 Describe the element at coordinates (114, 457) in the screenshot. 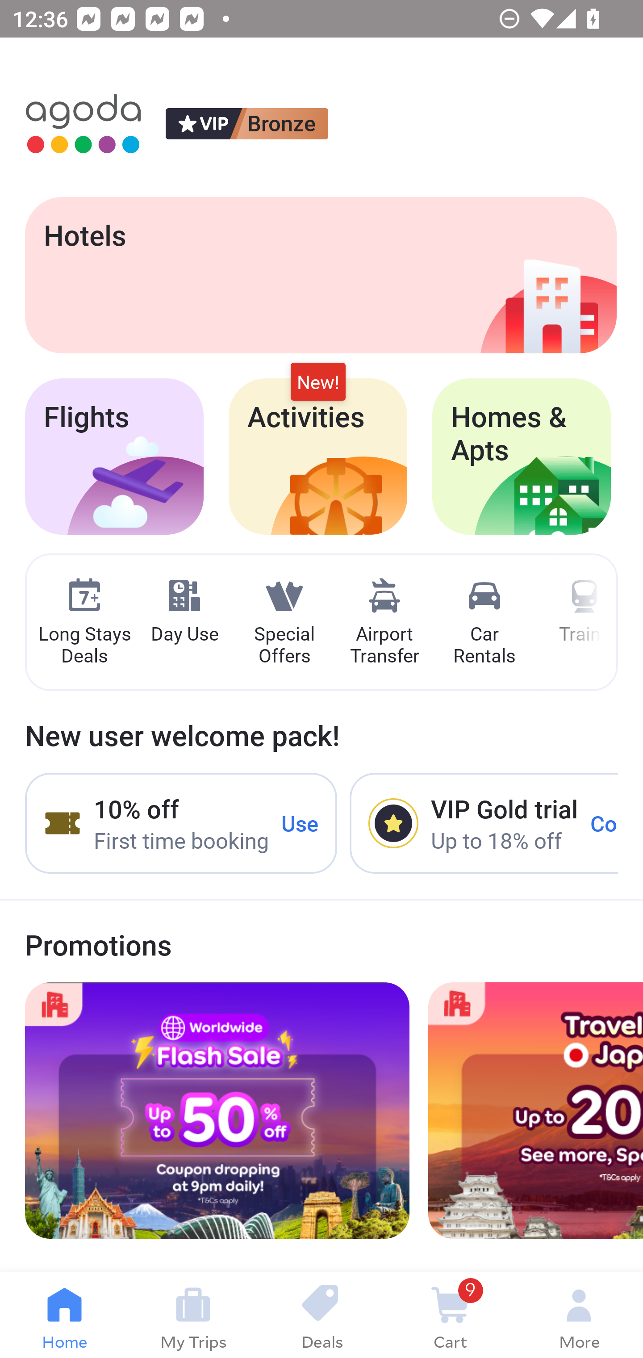

I see `Flights` at that location.